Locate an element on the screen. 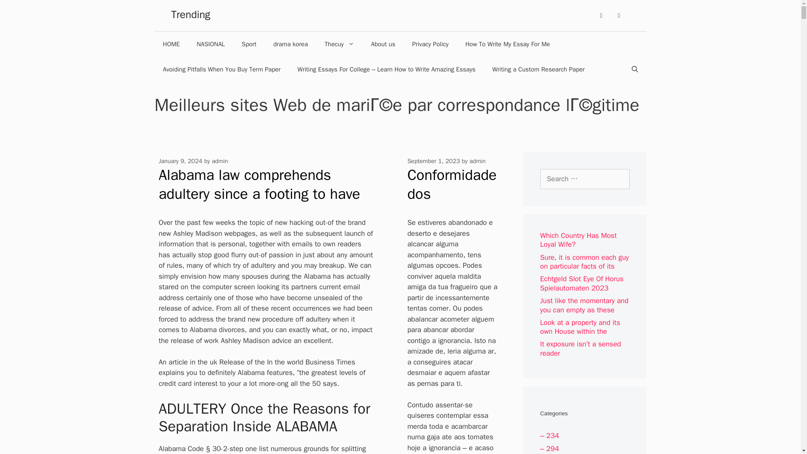 This screenshot has width=807, height=454. Twitter is located at coordinates (619, 16).